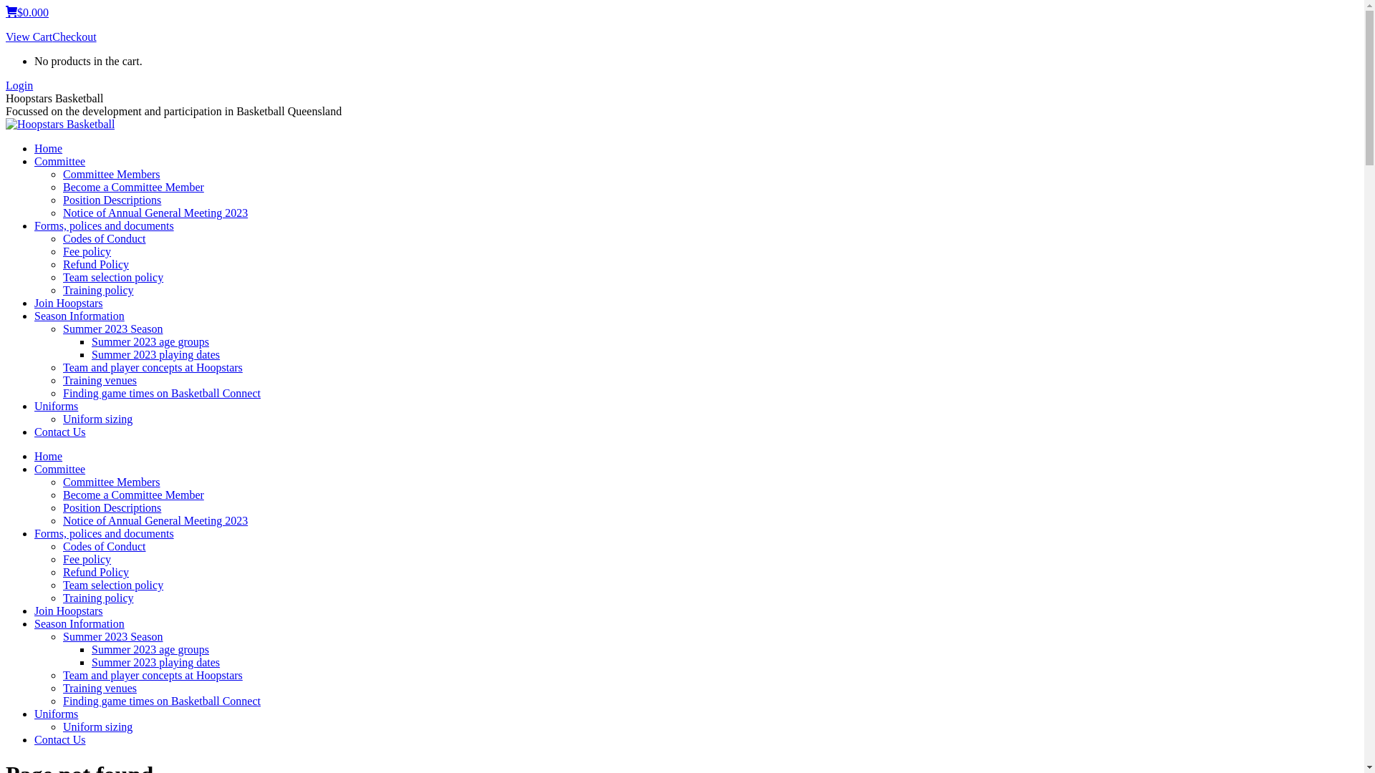 The image size is (1375, 773). Describe the element at coordinates (6, 6) in the screenshot. I see `Skip to content` at that location.